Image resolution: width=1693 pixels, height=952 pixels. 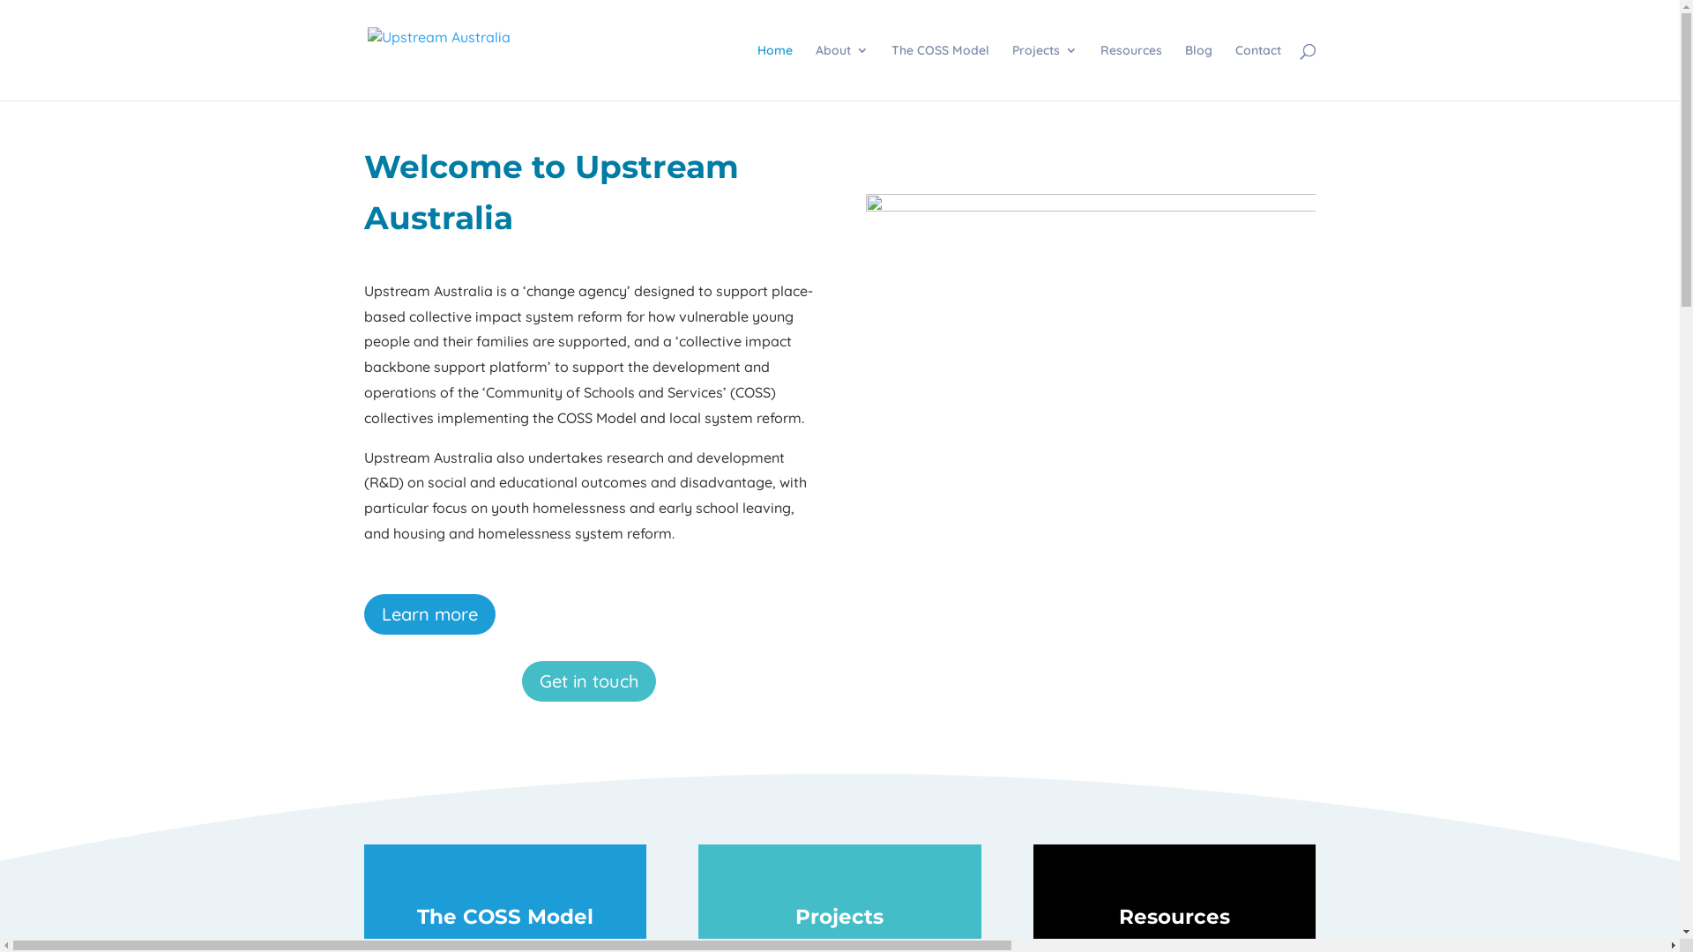 I want to click on Blog, so click(x=1199, y=72).